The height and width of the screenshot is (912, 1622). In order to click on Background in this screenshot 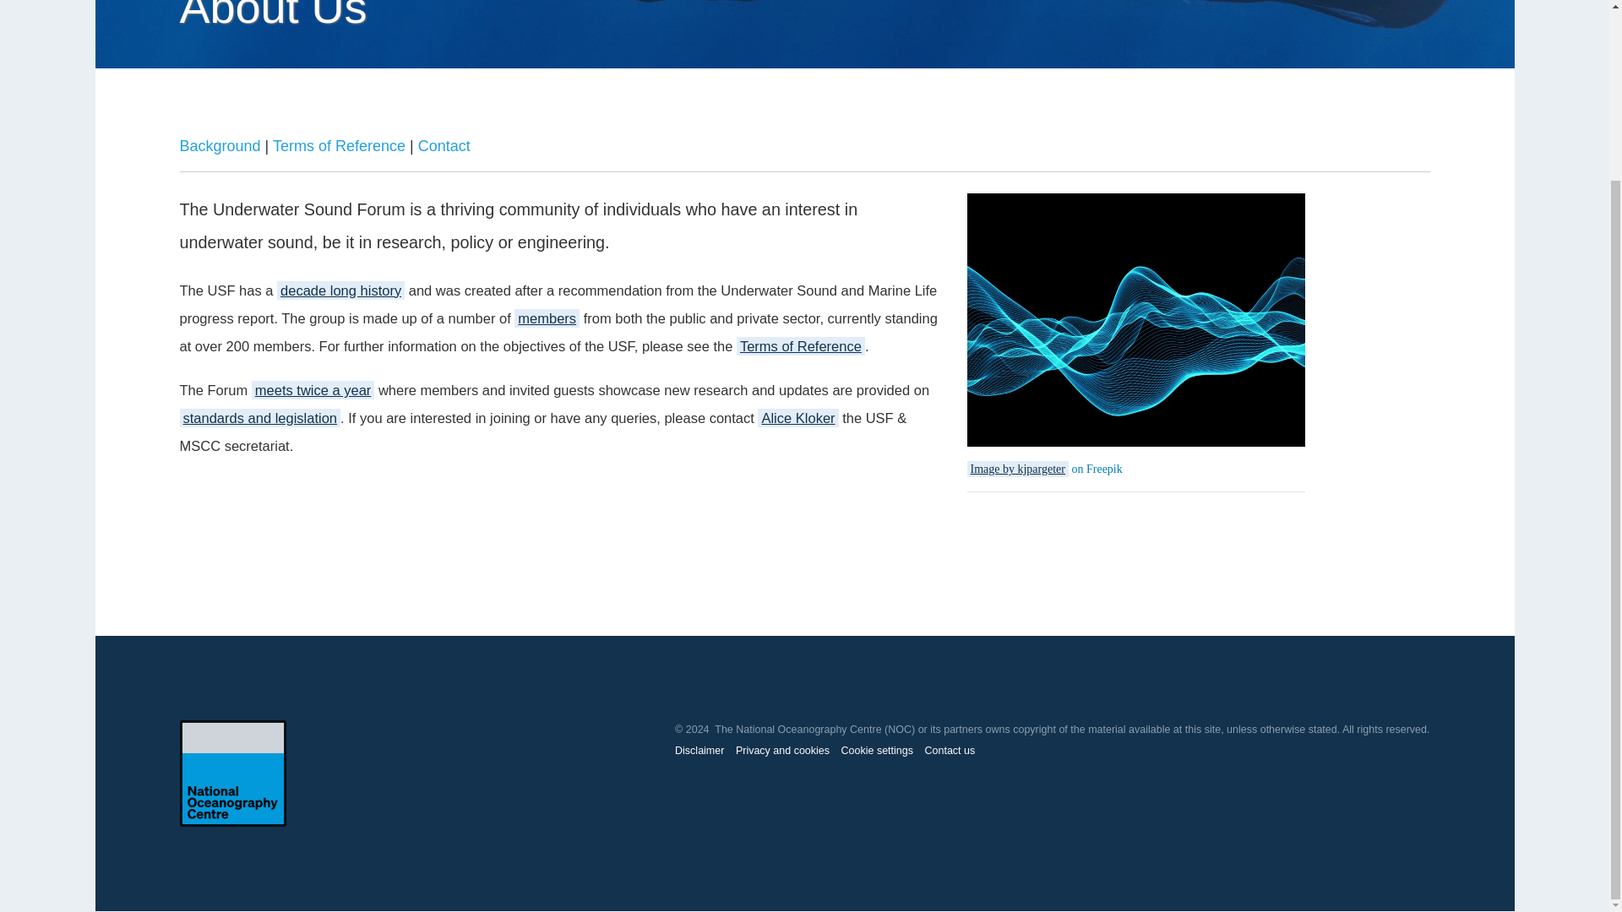, I will do `click(219, 145)`.